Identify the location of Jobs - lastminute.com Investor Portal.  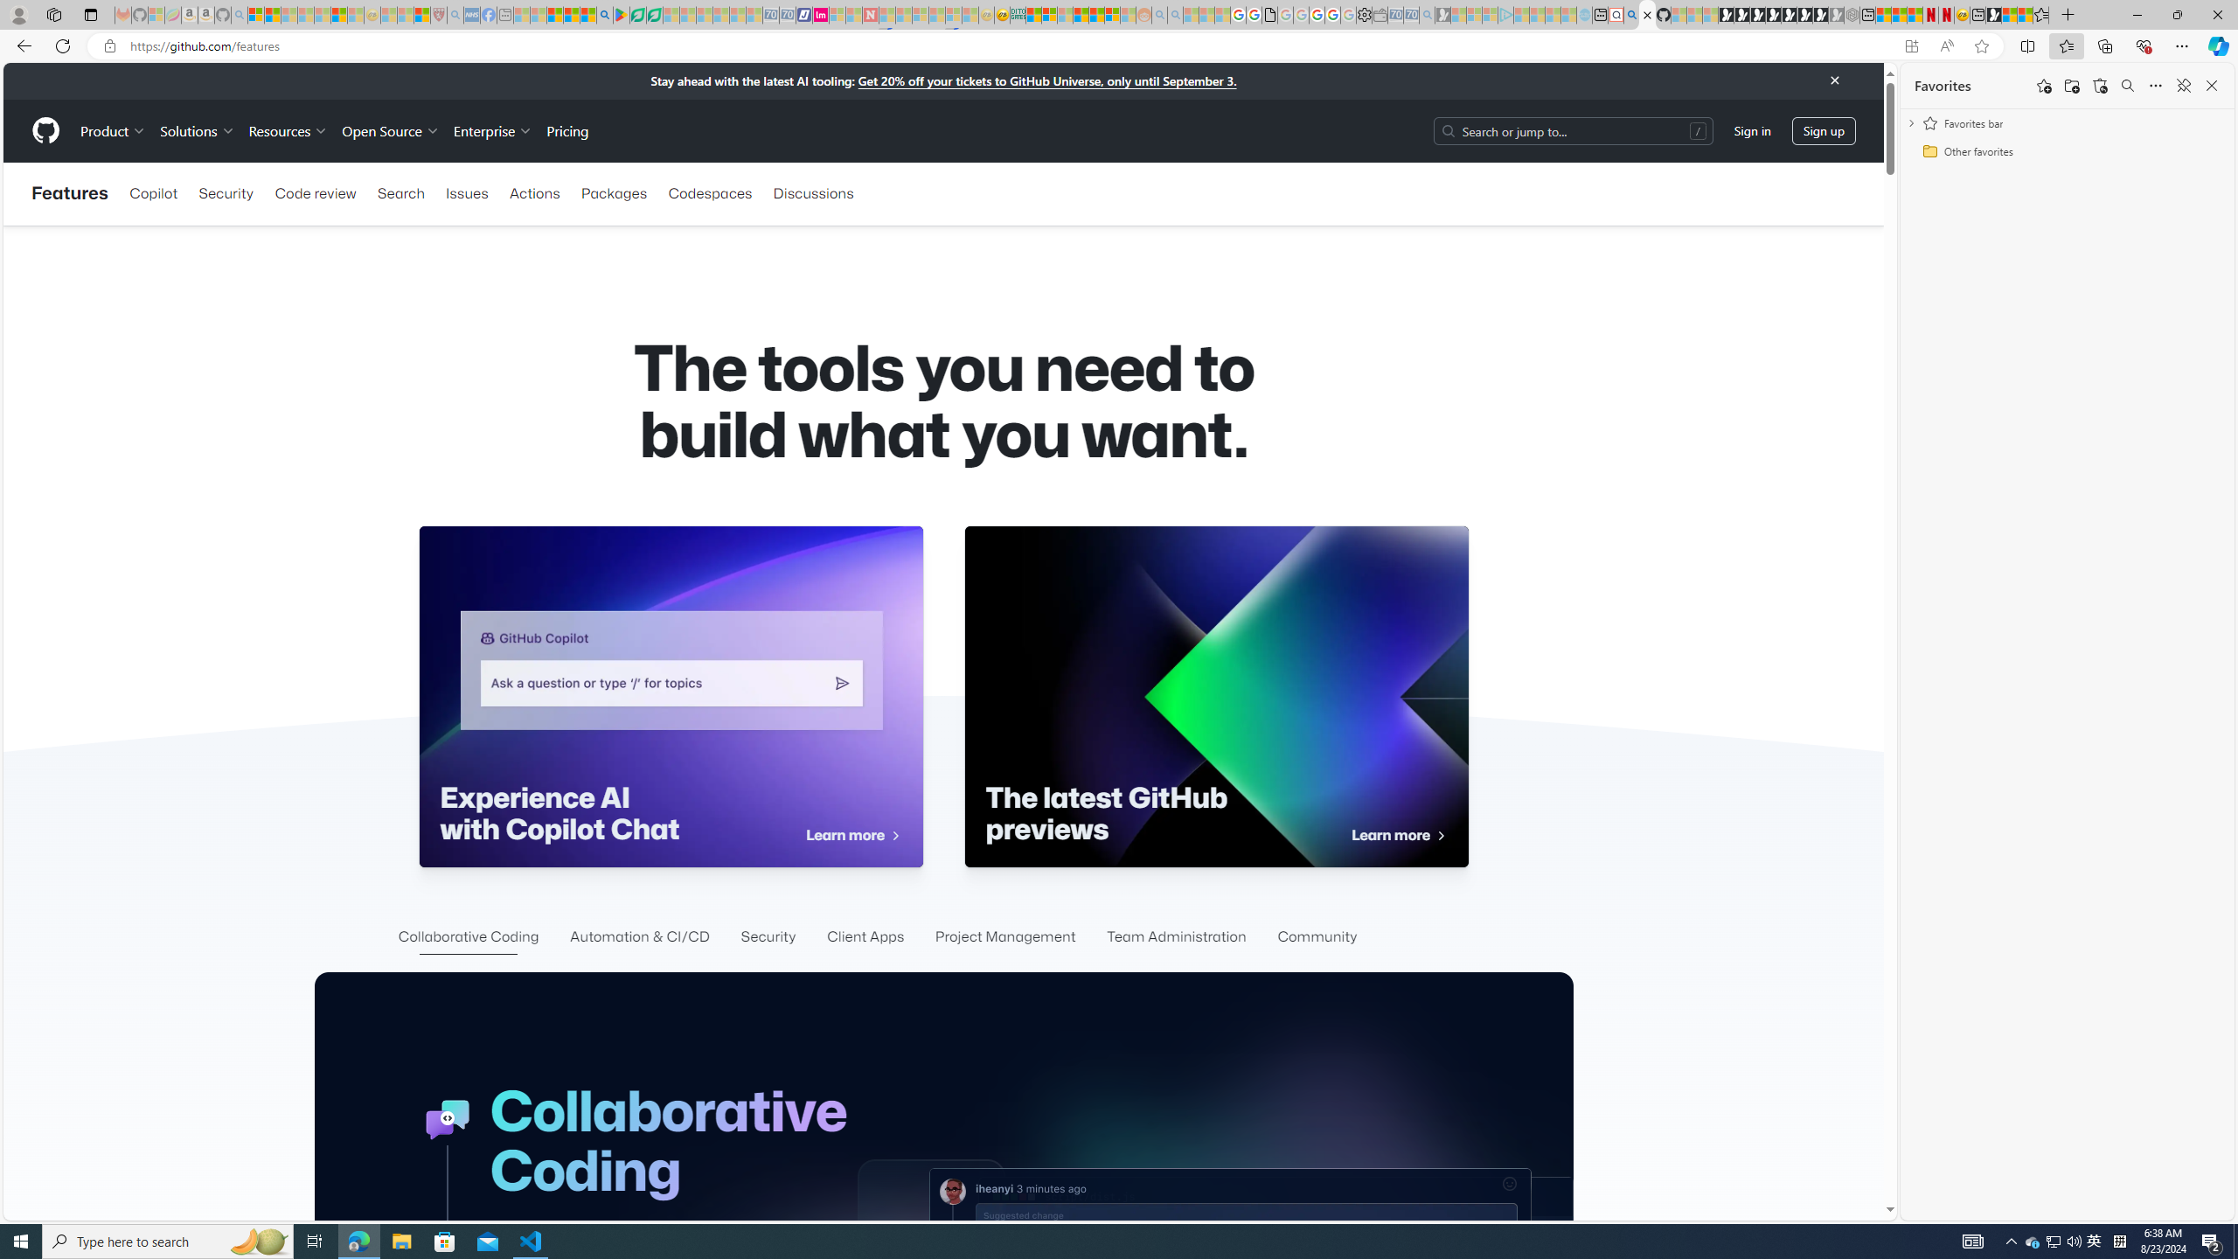
(821, 15).